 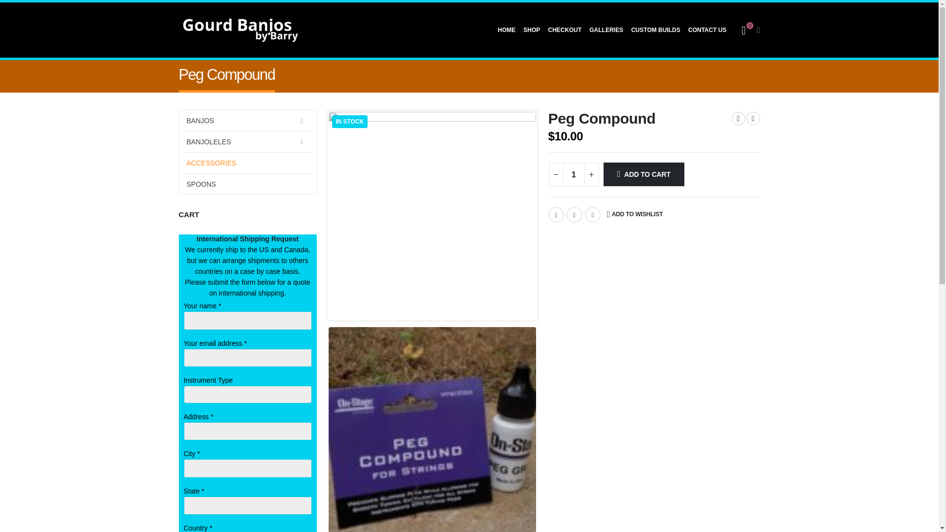 I want to click on LinkedIn, so click(x=574, y=215).